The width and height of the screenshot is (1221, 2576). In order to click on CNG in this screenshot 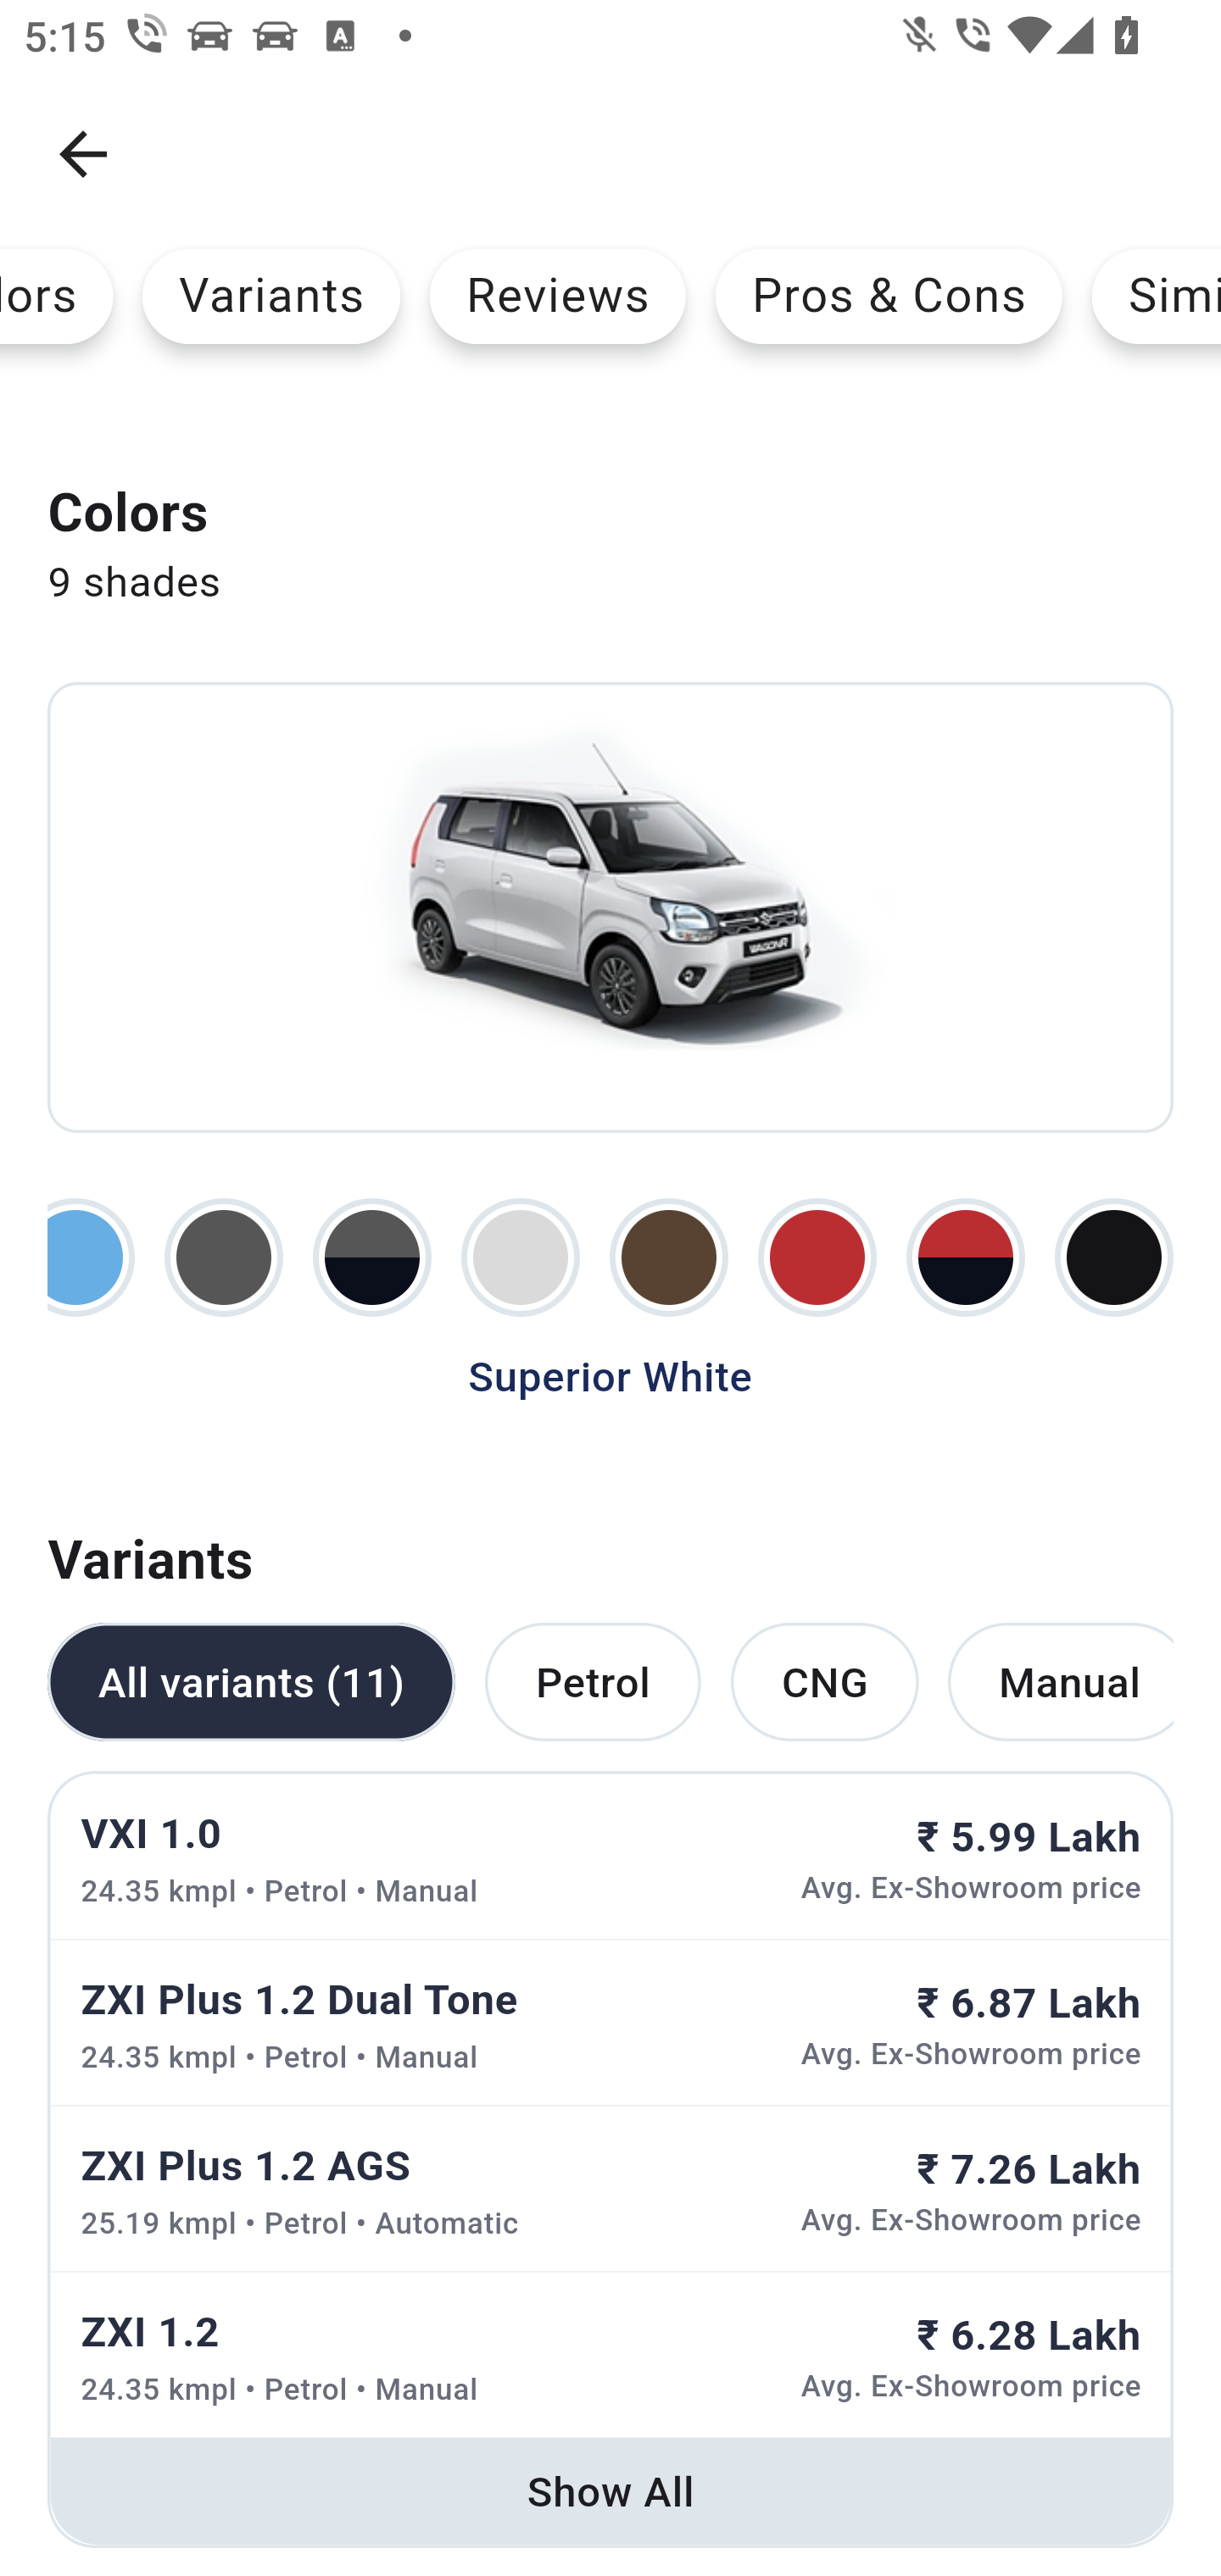, I will do `click(824, 1682)`.